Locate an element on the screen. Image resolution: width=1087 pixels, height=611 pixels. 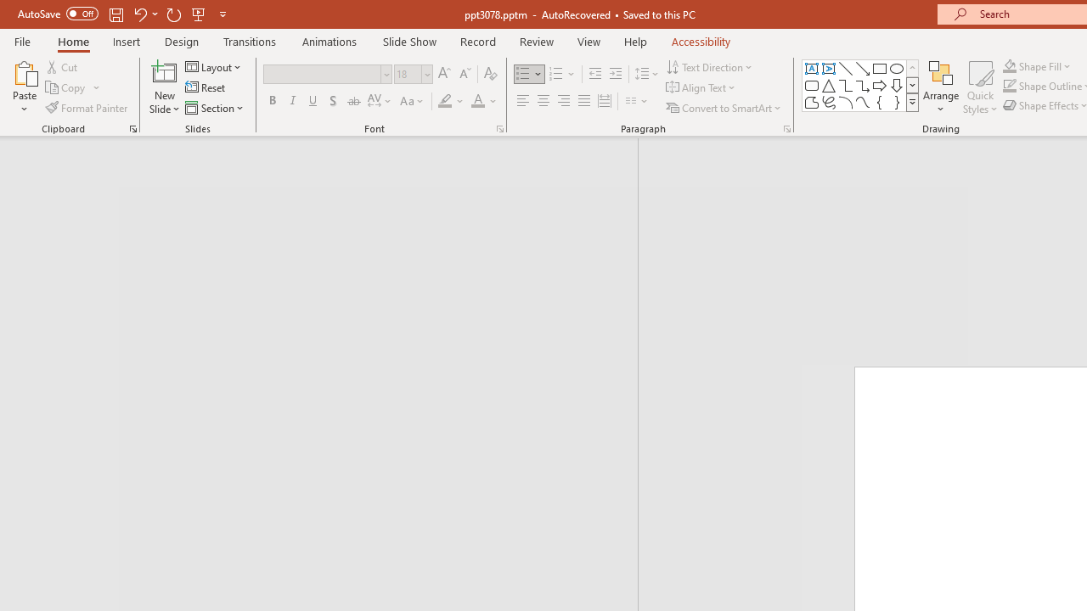
Arrow: Down is located at coordinates (897, 85).